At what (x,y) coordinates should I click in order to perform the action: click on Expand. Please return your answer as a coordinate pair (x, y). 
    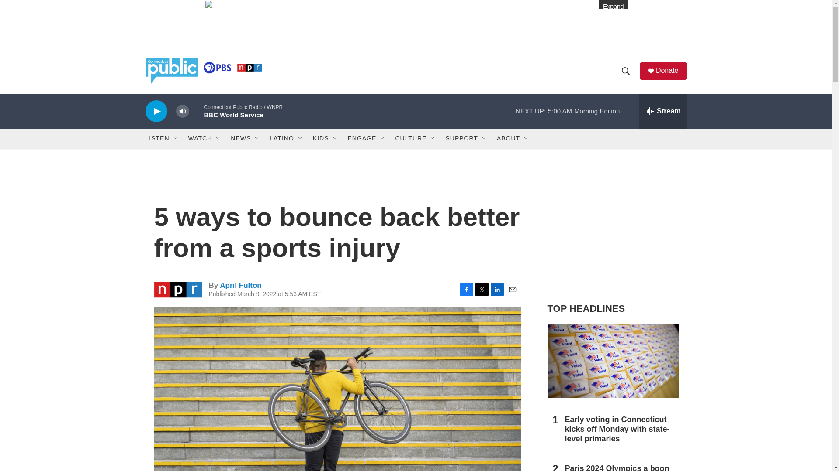
    Looking at the image, I should click on (416, 19).